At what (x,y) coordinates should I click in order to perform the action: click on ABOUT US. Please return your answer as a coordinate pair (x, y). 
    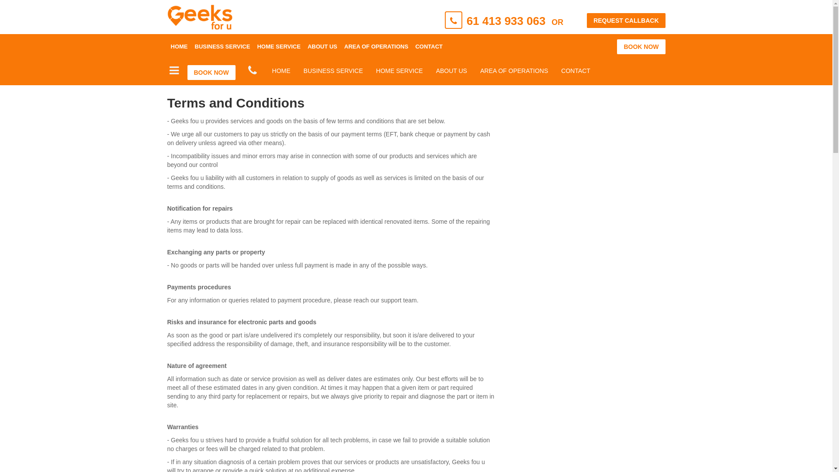
    Looking at the image, I should click on (322, 47).